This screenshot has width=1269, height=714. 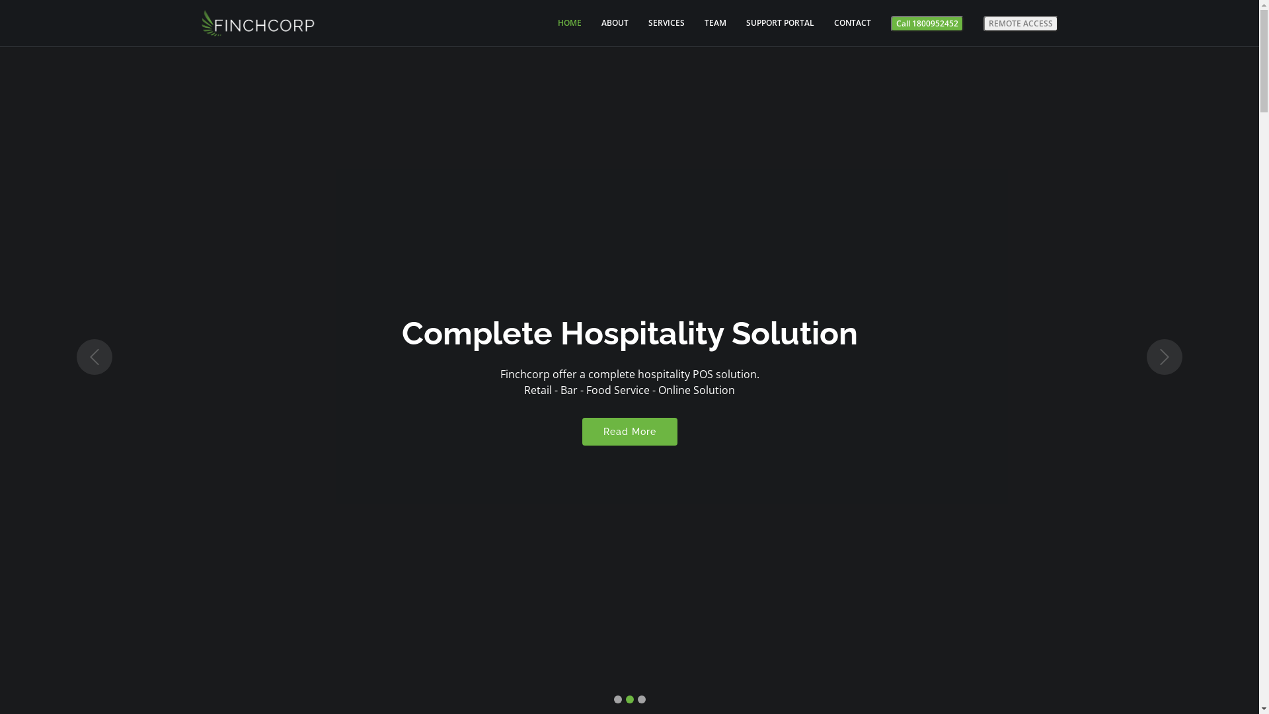 I want to click on CONTACT, so click(x=843, y=23).